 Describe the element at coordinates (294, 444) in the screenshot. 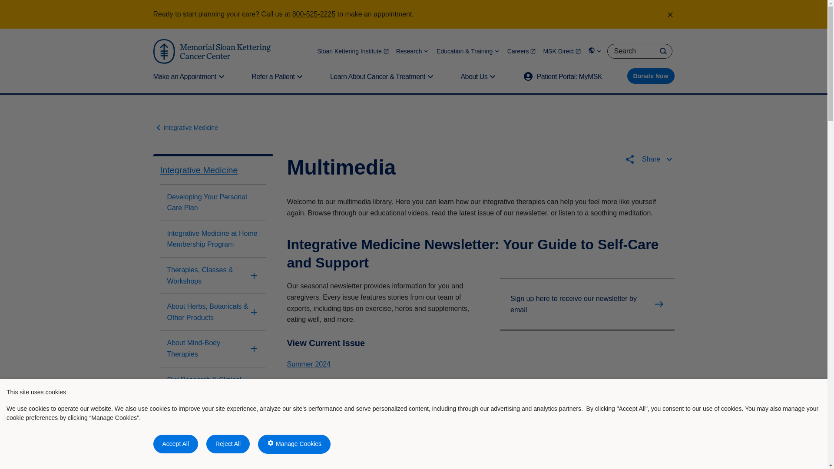

I see `Manage Cookies` at that location.